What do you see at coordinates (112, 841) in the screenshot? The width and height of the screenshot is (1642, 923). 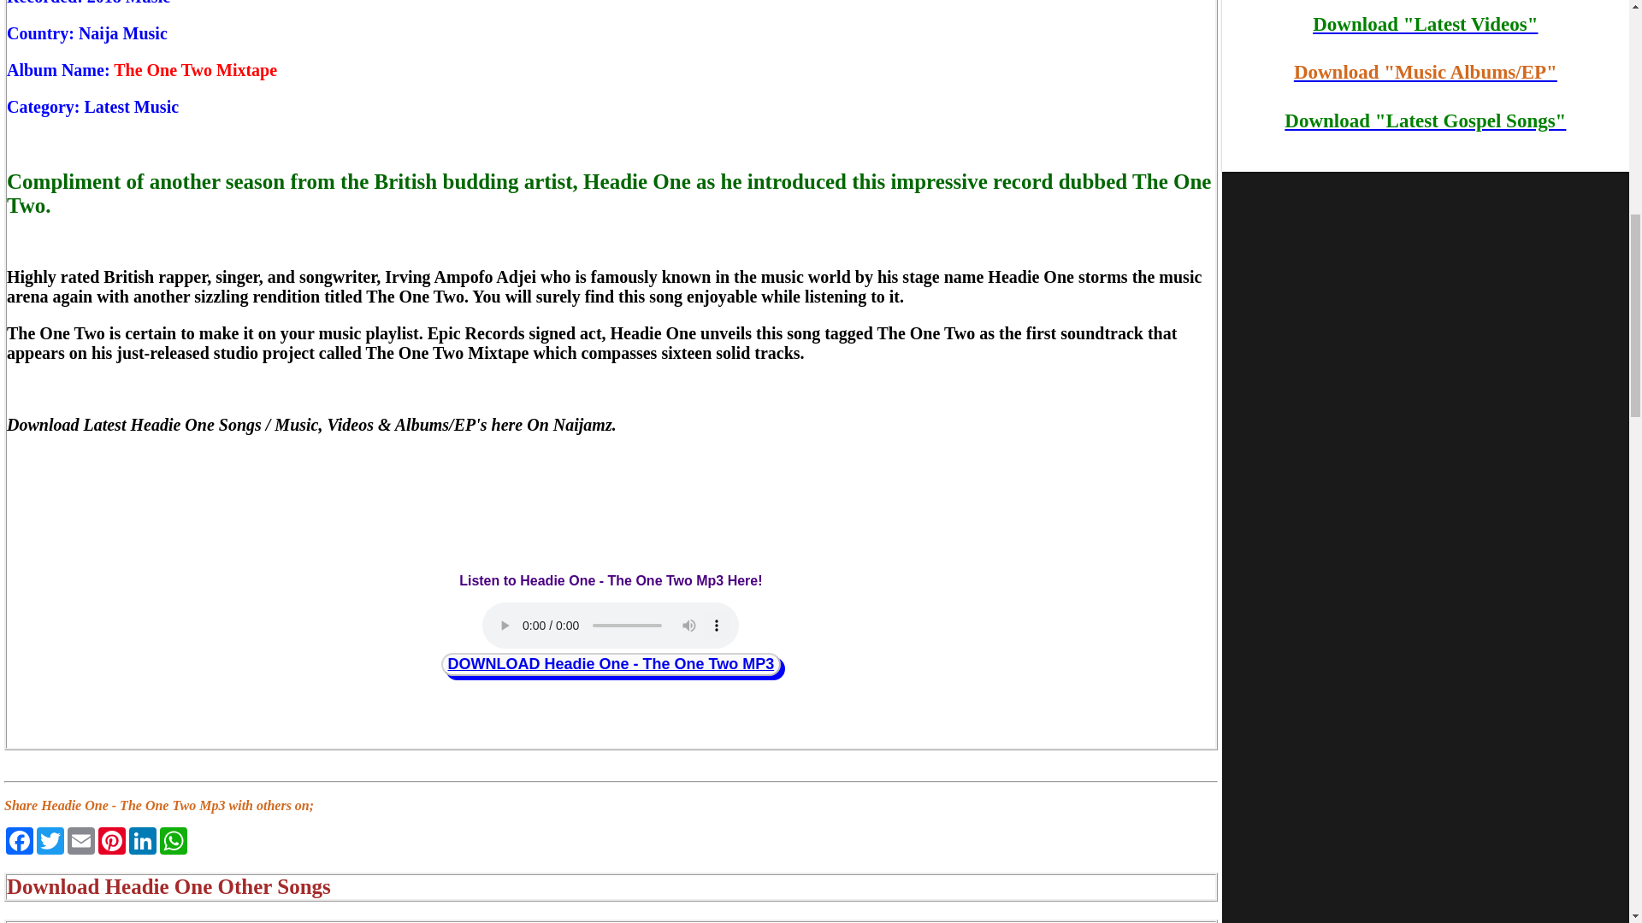 I see `Pinterest` at bounding box center [112, 841].